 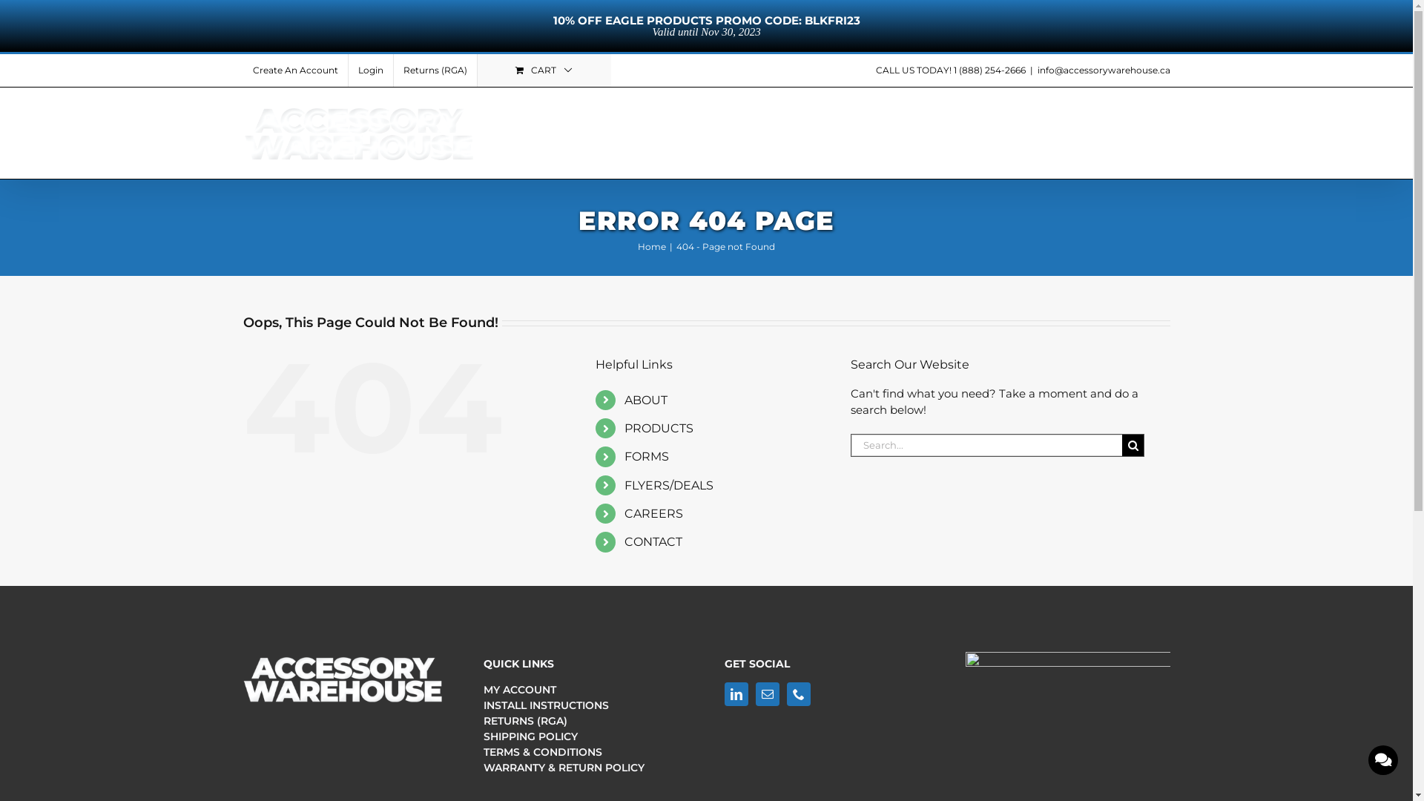 I want to click on Home, so click(x=652, y=246).